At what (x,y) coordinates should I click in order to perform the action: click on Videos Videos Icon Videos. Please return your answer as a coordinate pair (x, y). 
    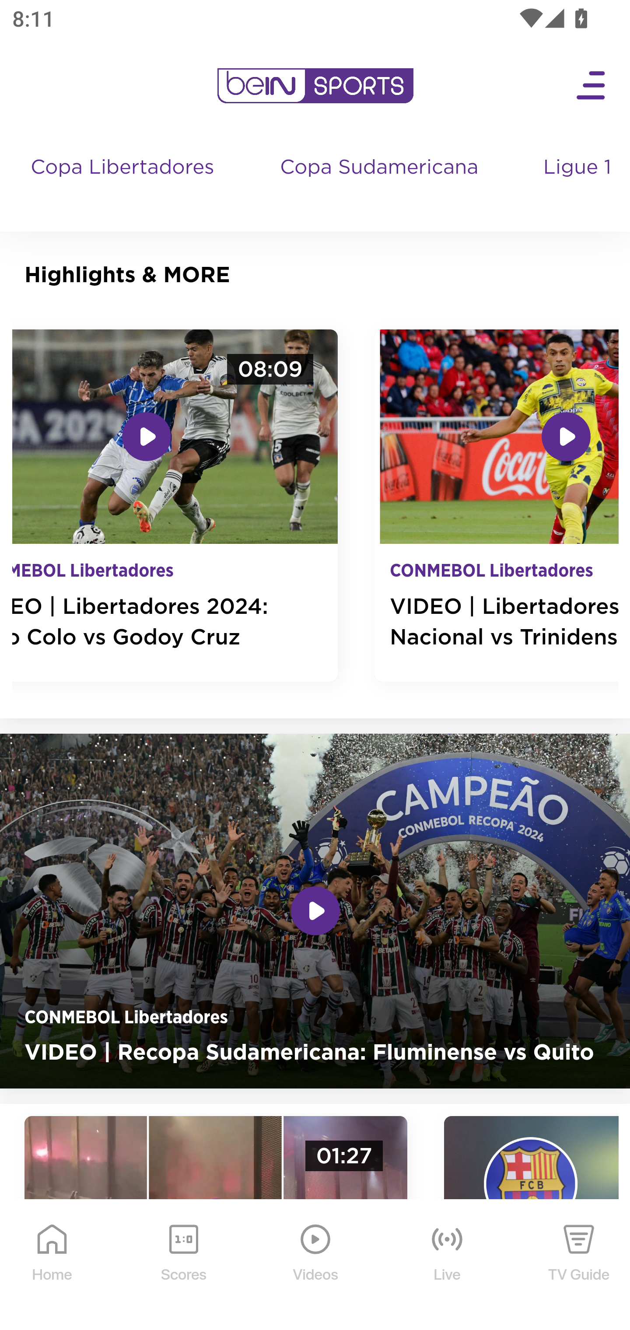
    Looking at the image, I should click on (316, 1265).